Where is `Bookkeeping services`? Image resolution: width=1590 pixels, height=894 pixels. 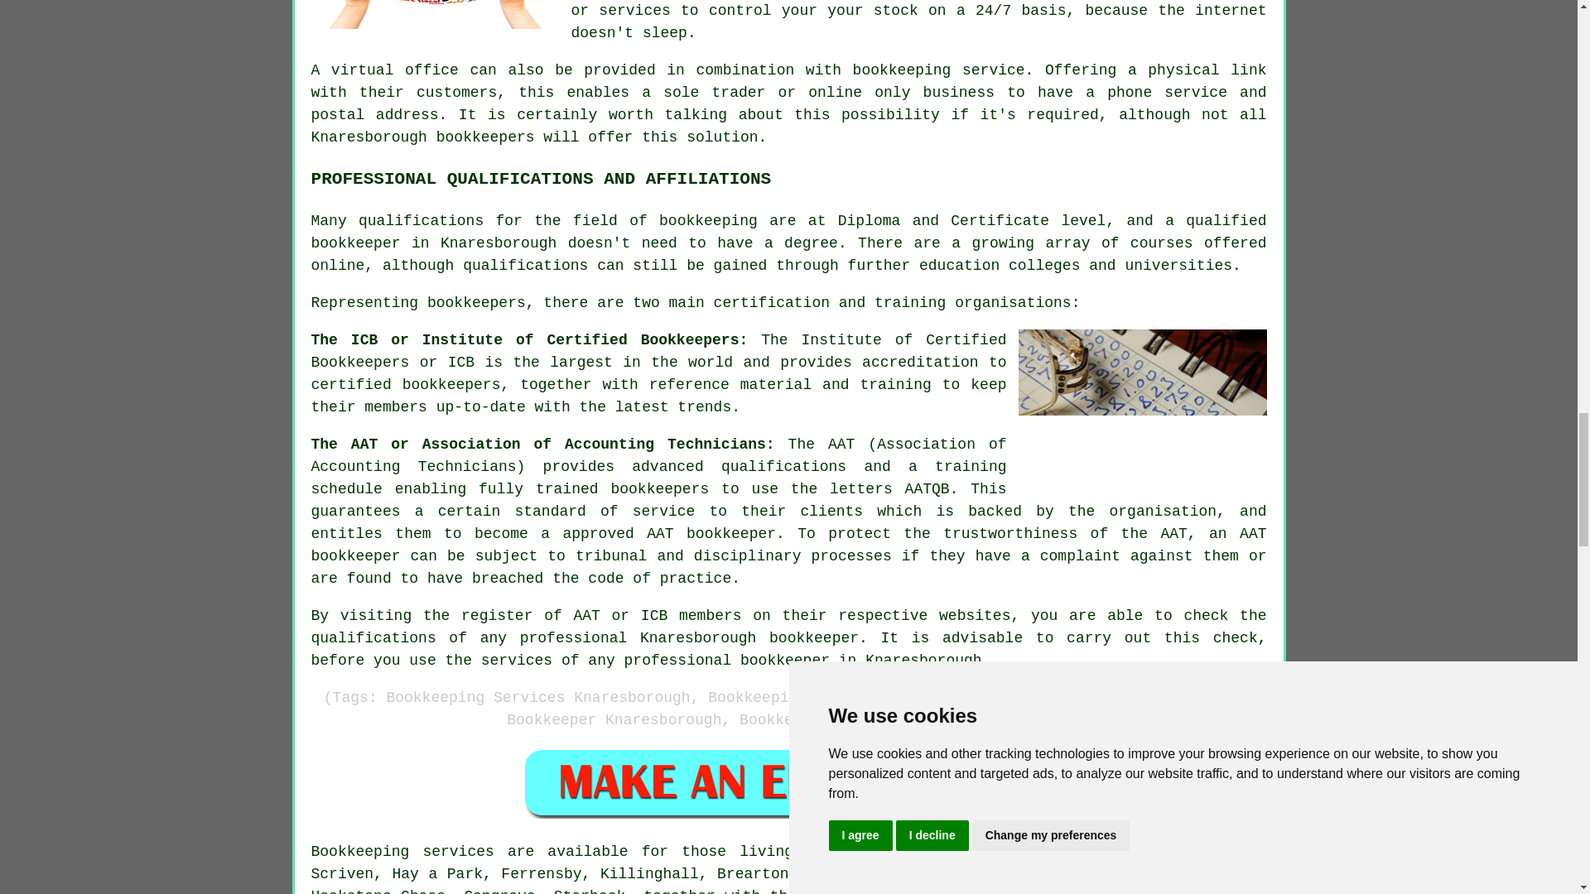
Bookkeeping services is located at coordinates (402, 851).